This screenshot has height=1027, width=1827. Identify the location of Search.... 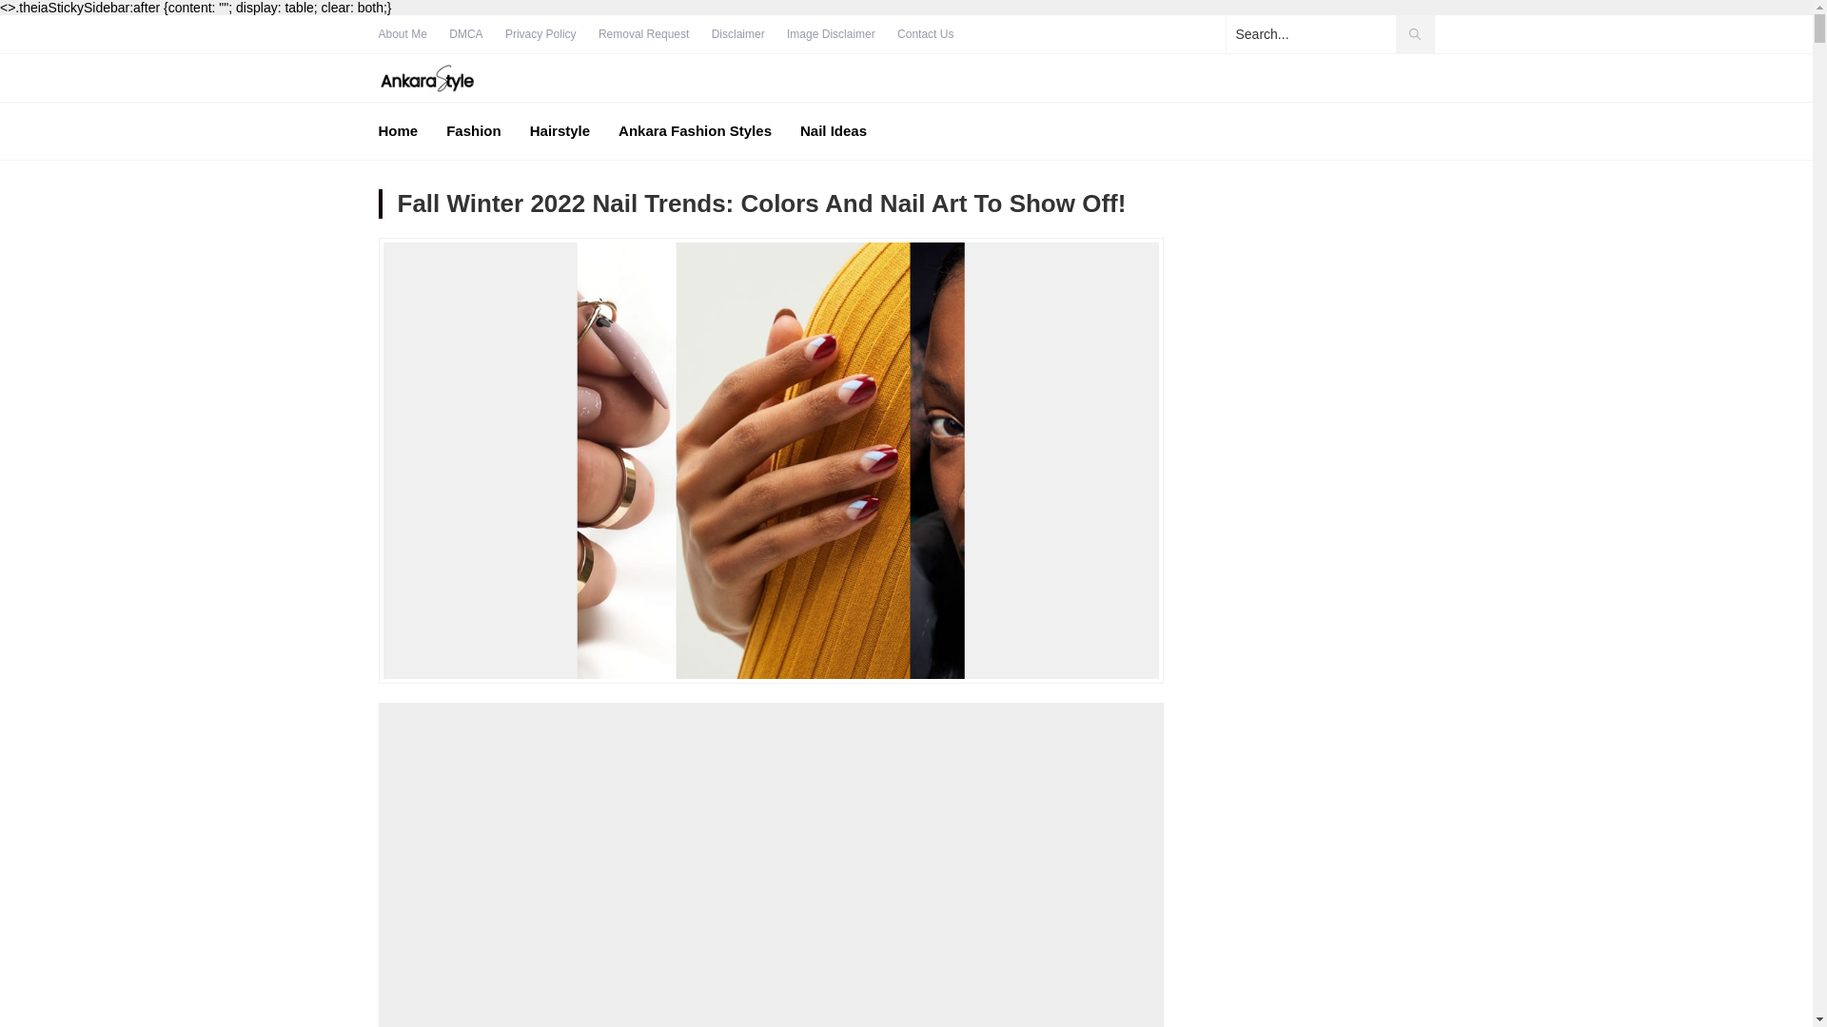
(1328, 34).